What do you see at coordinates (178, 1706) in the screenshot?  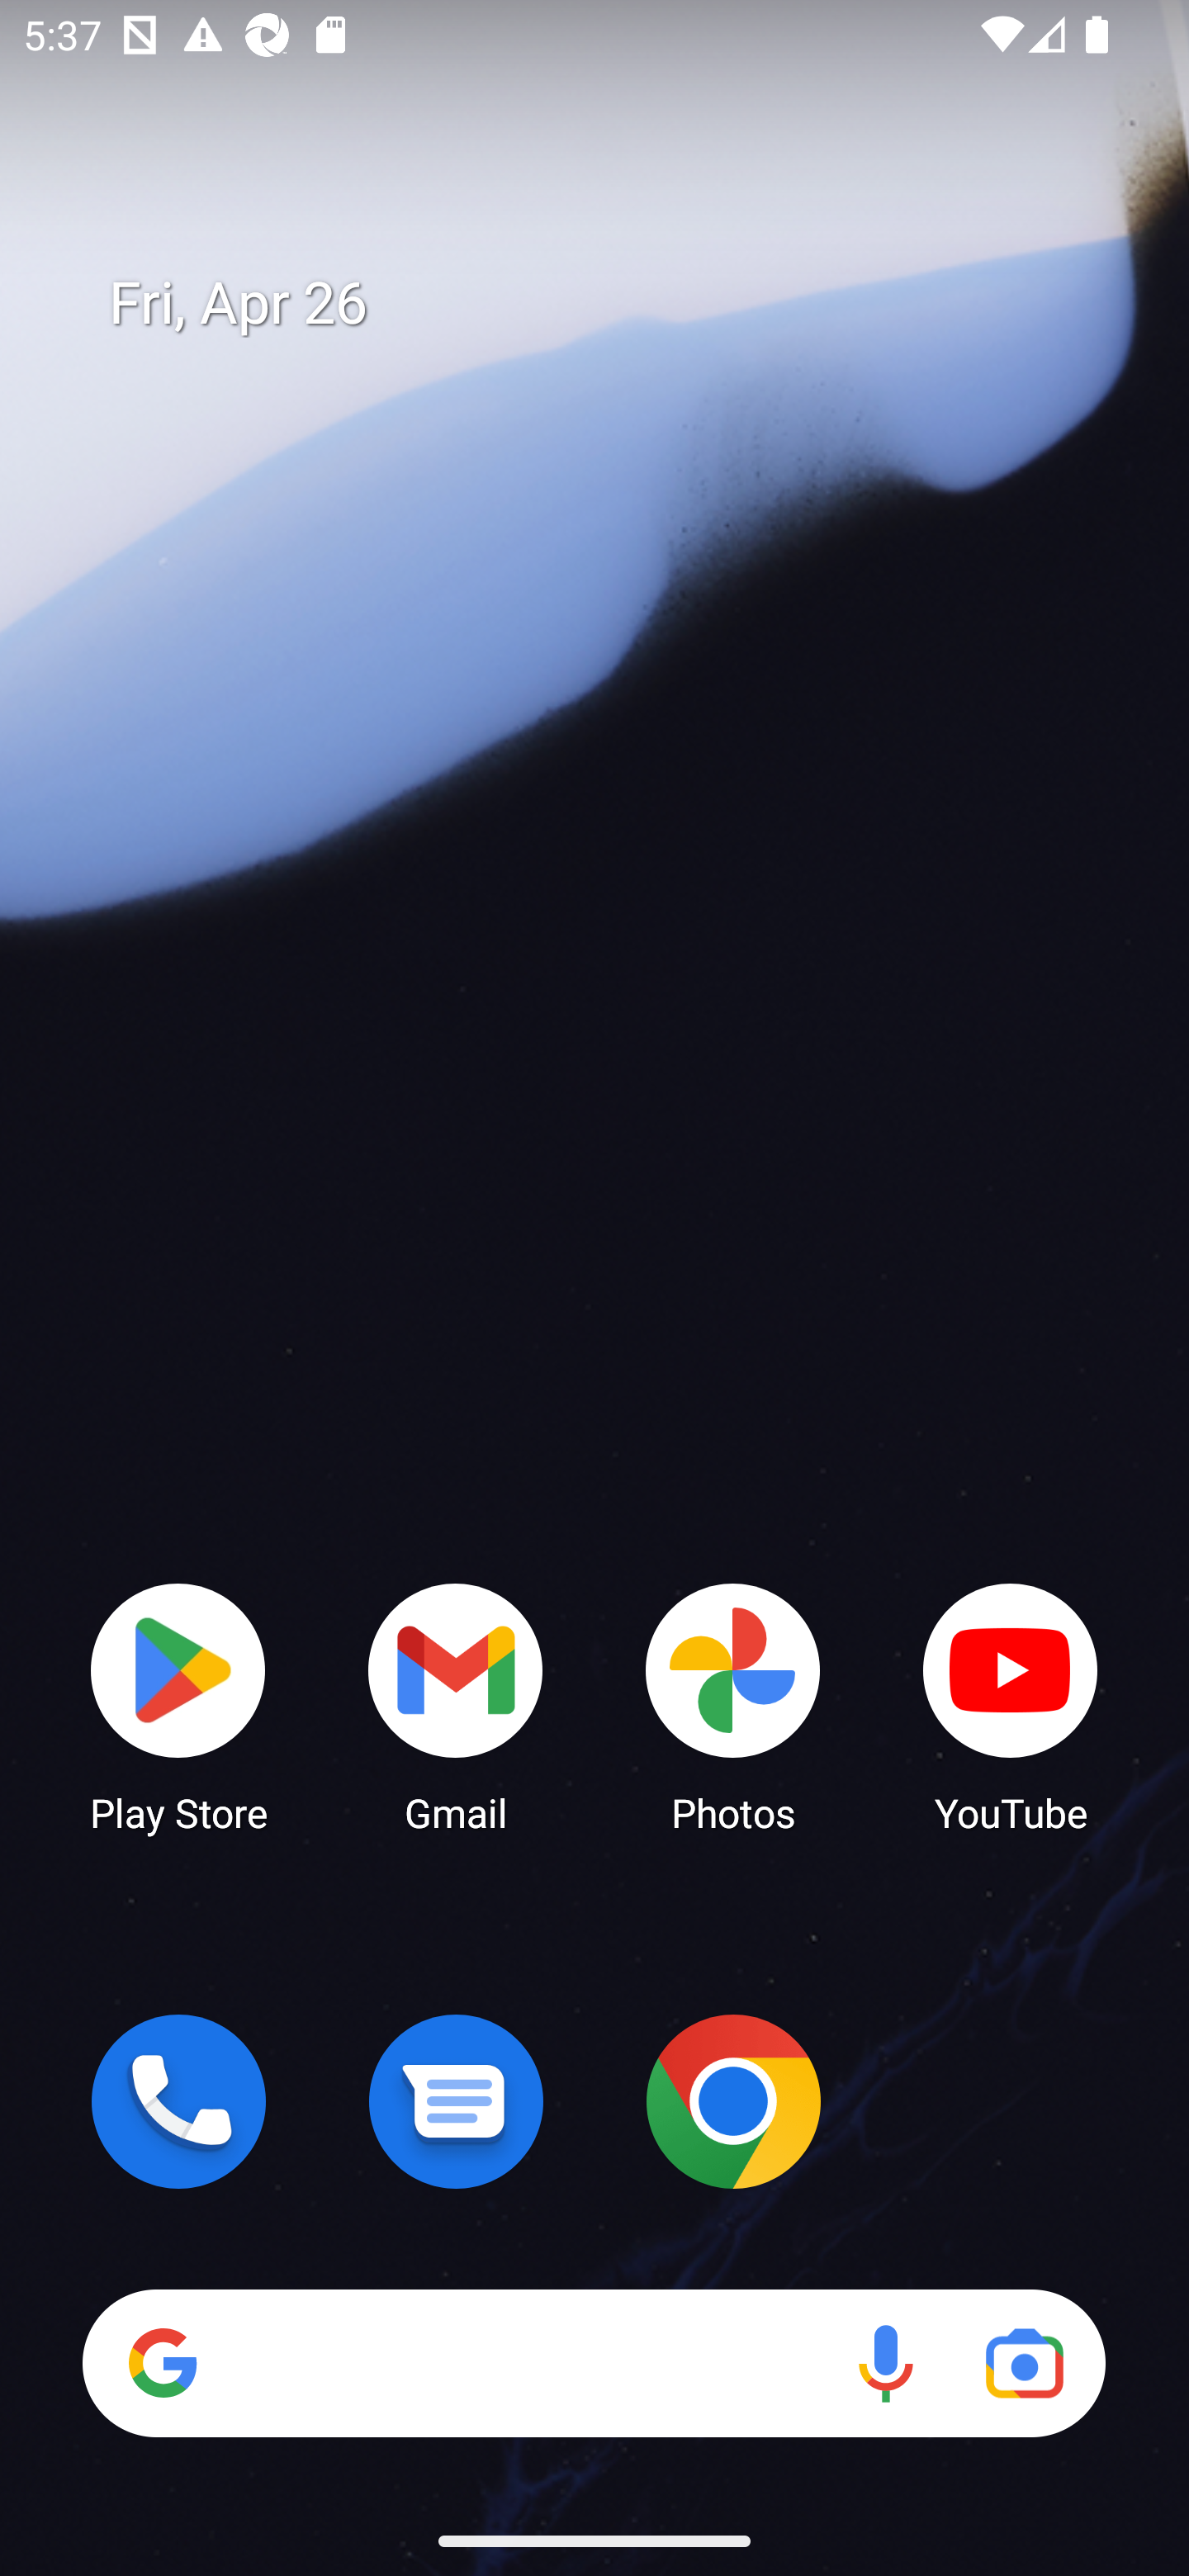 I see `Play Store` at bounding box center [178, 1706].